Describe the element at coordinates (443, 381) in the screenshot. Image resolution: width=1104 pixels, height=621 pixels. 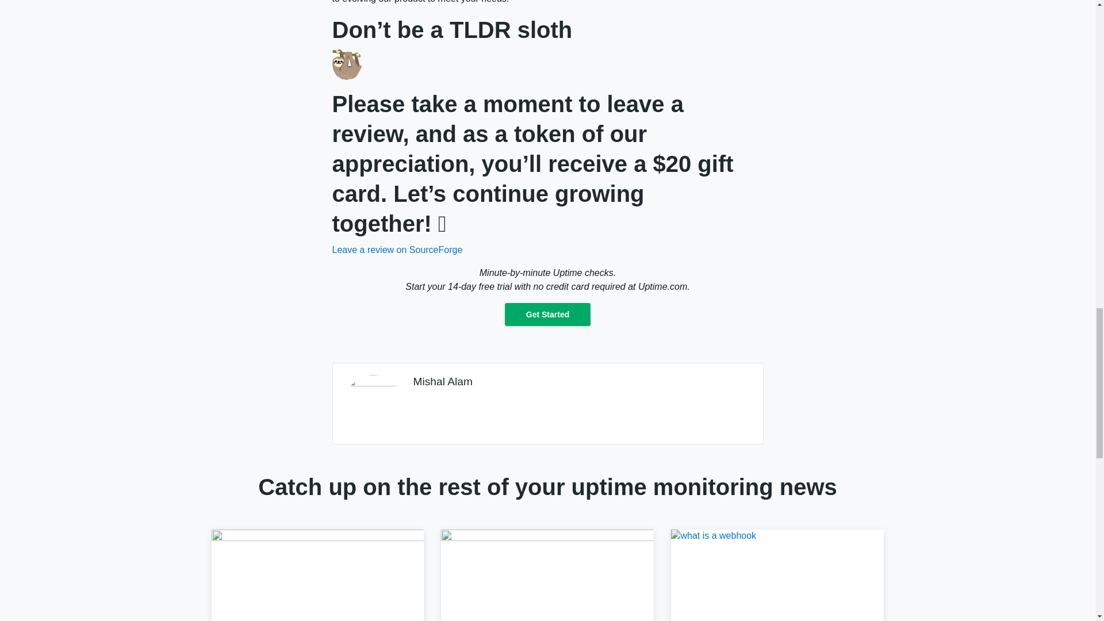
I see `Posts by Mishal Alam` at that location.